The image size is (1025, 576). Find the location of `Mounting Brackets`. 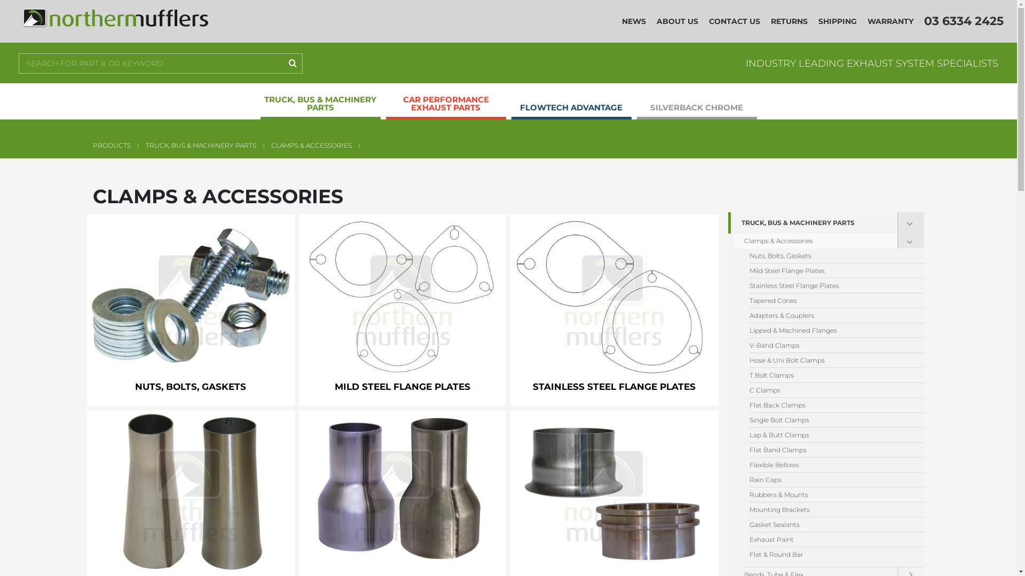

Mounting Brackets is located at coordinates (832, 510).